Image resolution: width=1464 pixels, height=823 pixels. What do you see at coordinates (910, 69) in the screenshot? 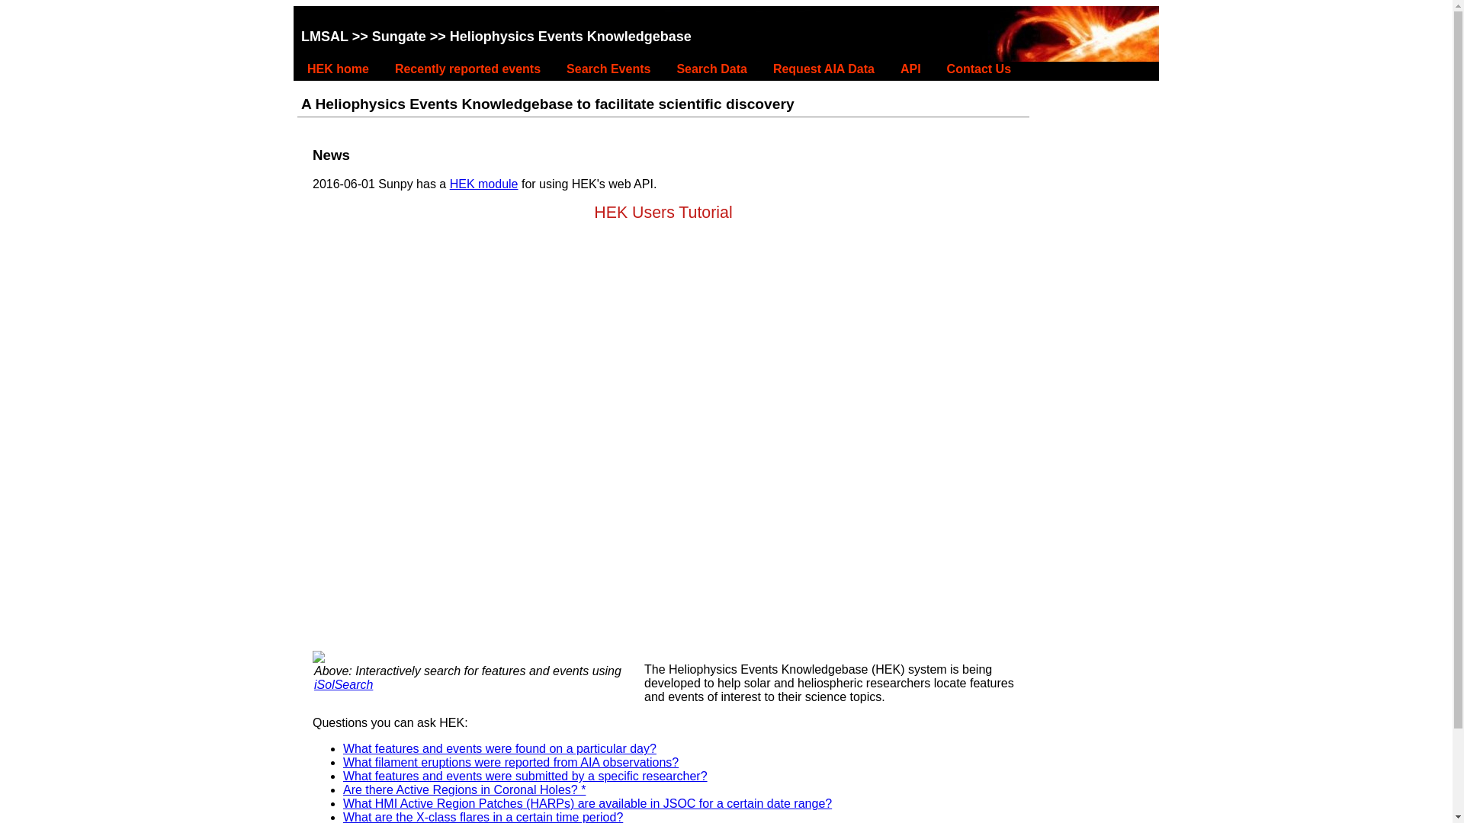
I see `API` at bounding box center [910, 69].